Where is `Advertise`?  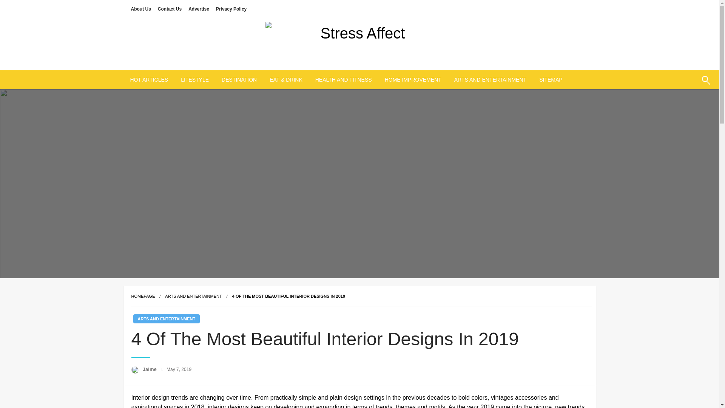 Advertise is located at coordinates (199, 8).